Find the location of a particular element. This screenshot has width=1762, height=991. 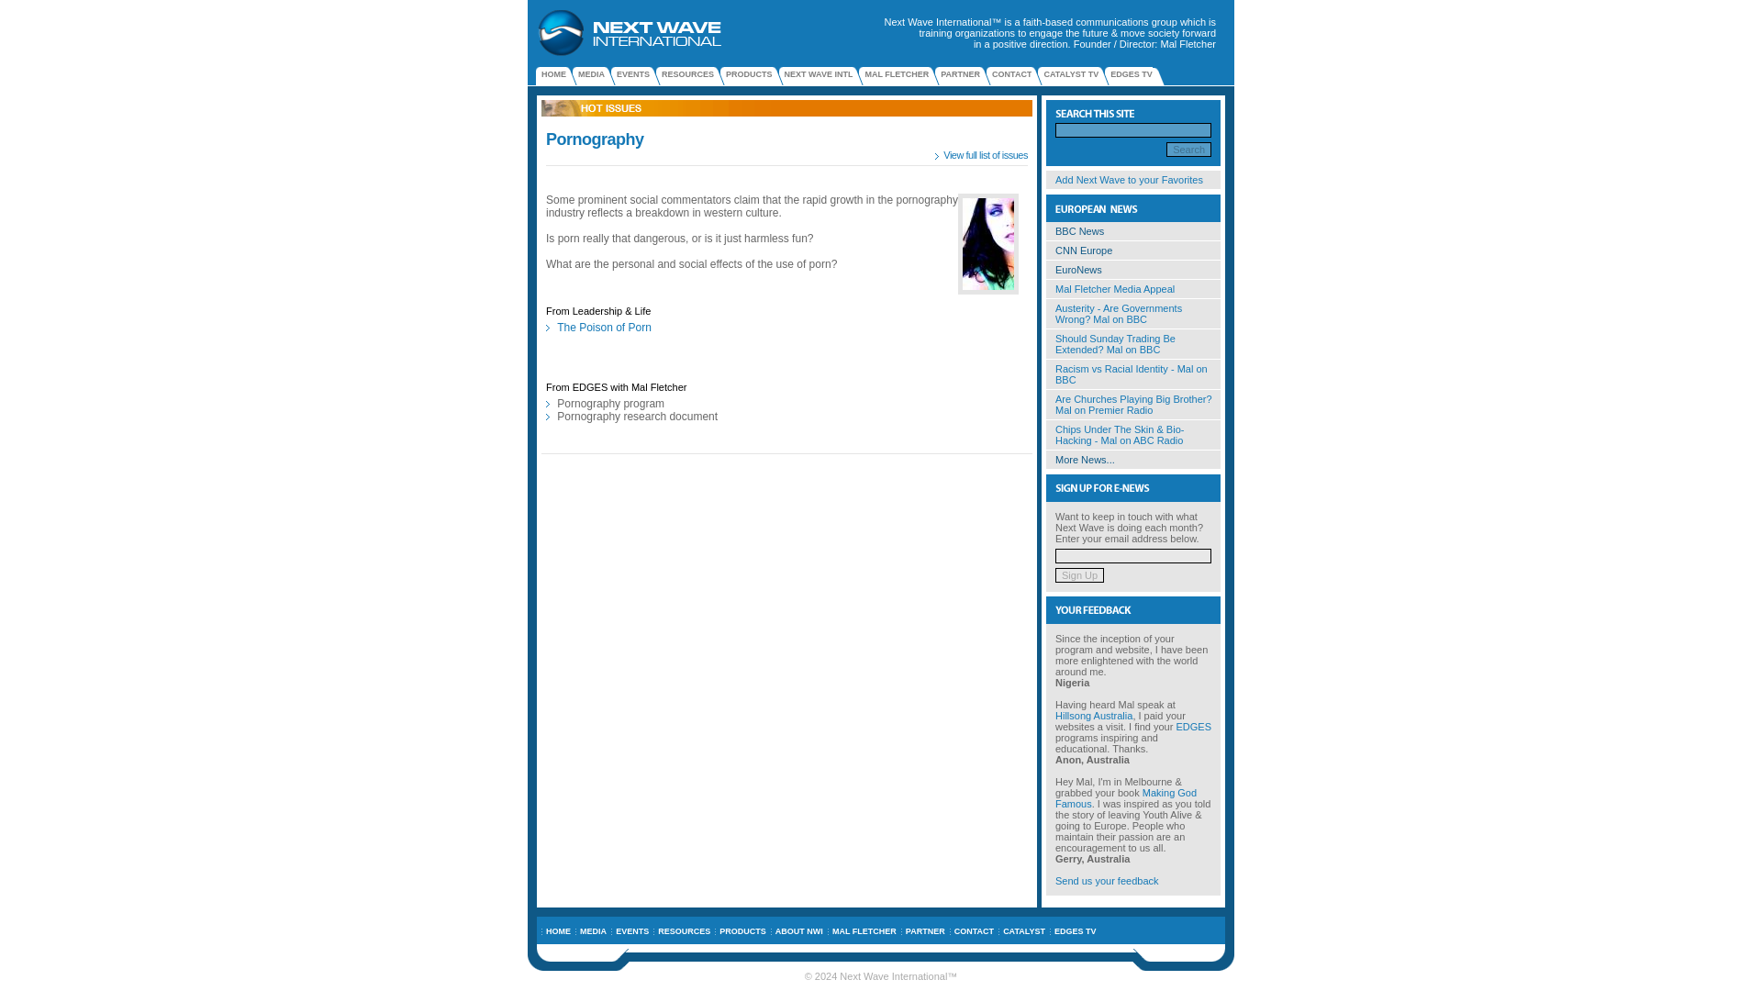

Hillsong Australia is located at coordinates (1094, 716).